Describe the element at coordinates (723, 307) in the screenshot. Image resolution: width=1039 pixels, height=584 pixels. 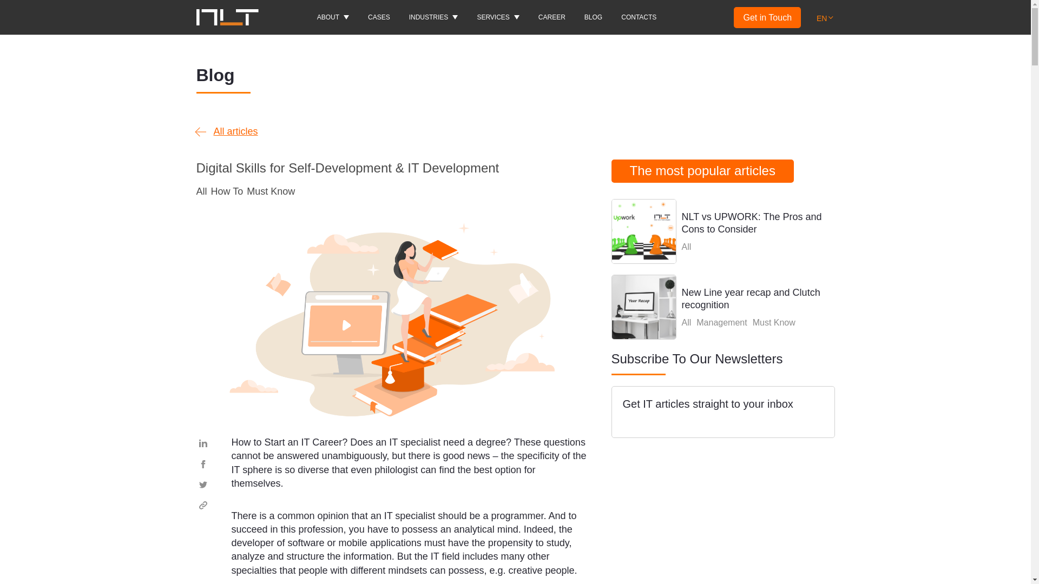
I see `New Line year recap and Clutch recognition` at that location.